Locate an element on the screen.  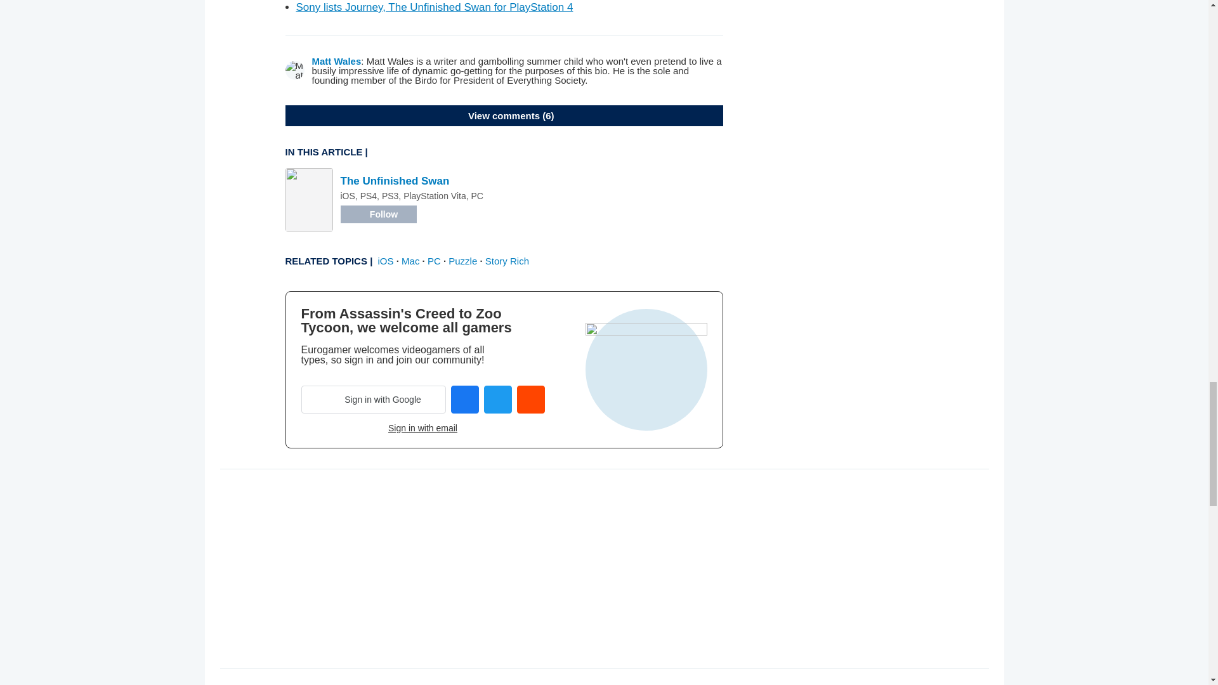
Sony lists Journey, The Unfinished Swan for PlayStation 4 is located at coordinates (434, 7).